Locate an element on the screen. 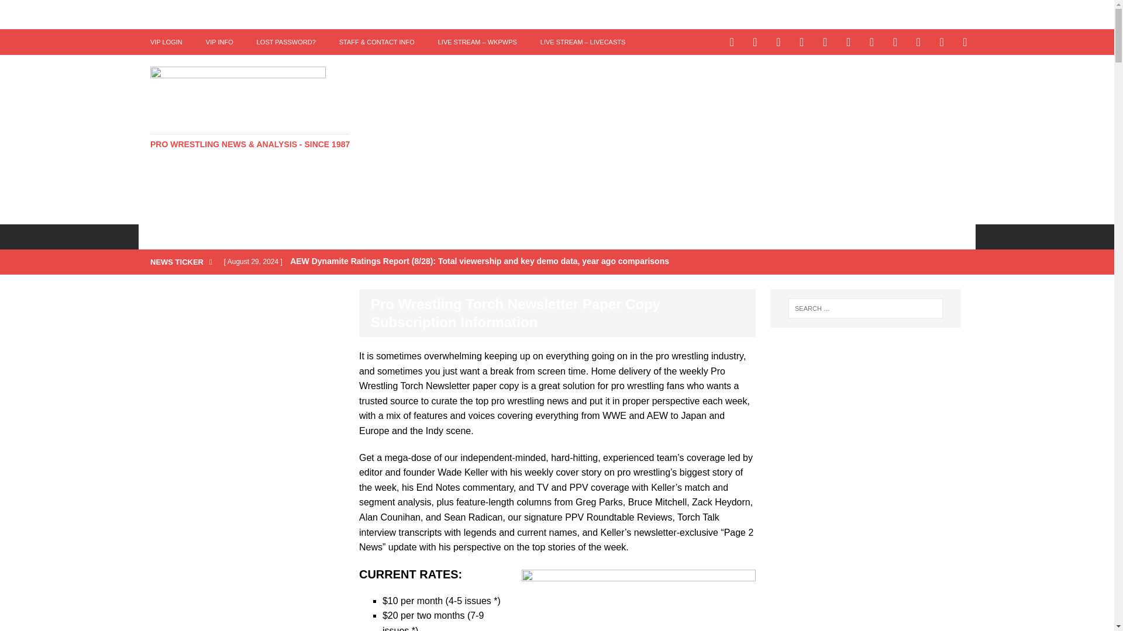 This screenshot has width=1123, height=631. HOME is located at coordinates (162, 236).